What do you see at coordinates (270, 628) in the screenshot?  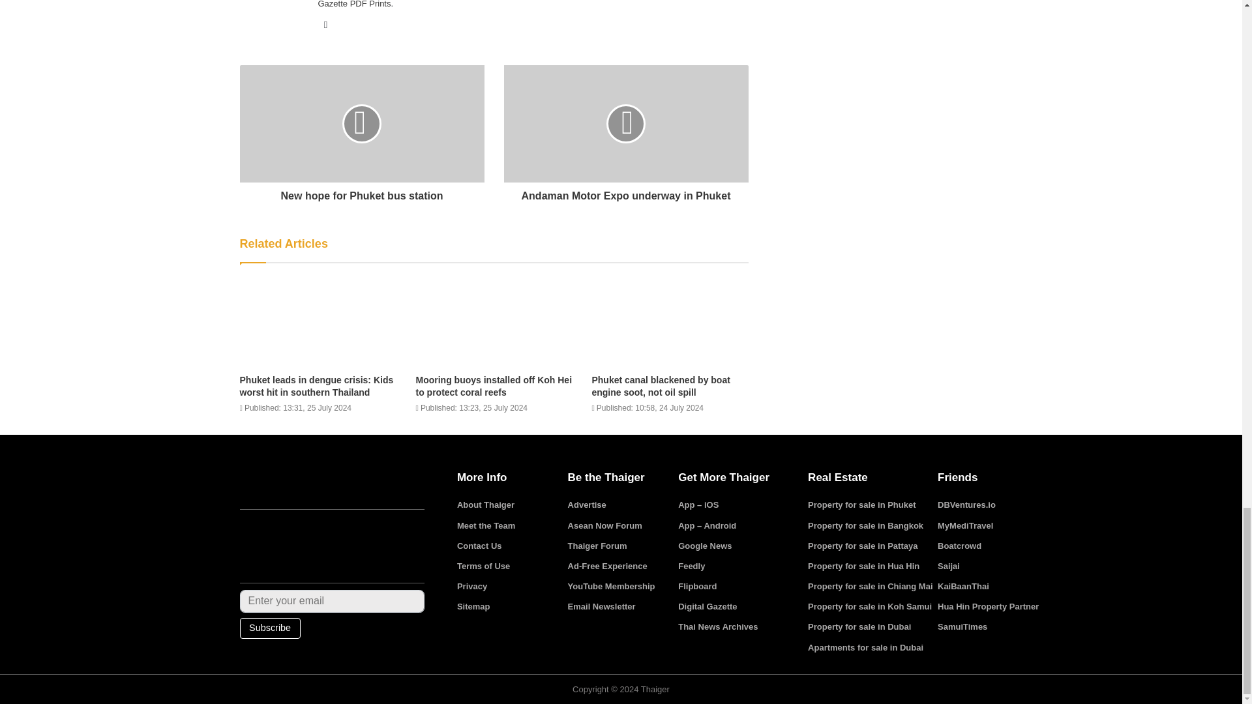 I see `Subscribe` at bounding box center [270, 628].